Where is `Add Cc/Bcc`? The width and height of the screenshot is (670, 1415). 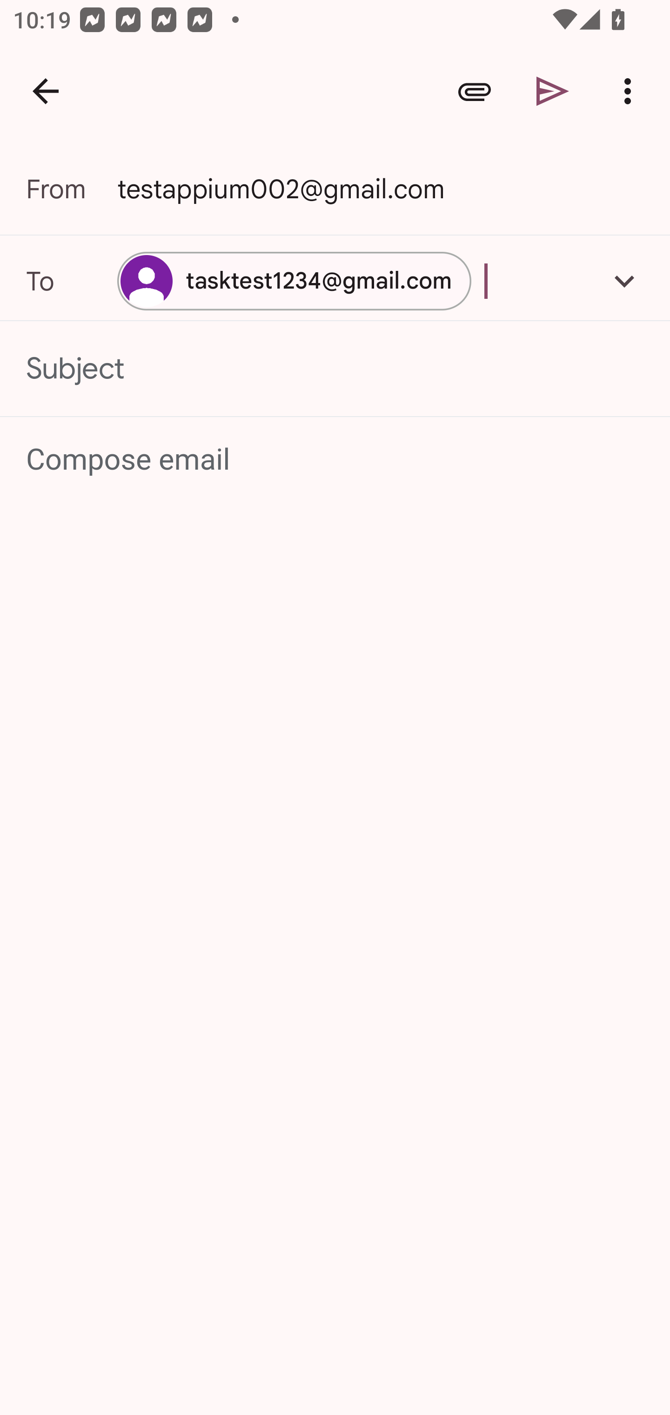
Add Cc/Bcc is located at coordinates (624, 281).